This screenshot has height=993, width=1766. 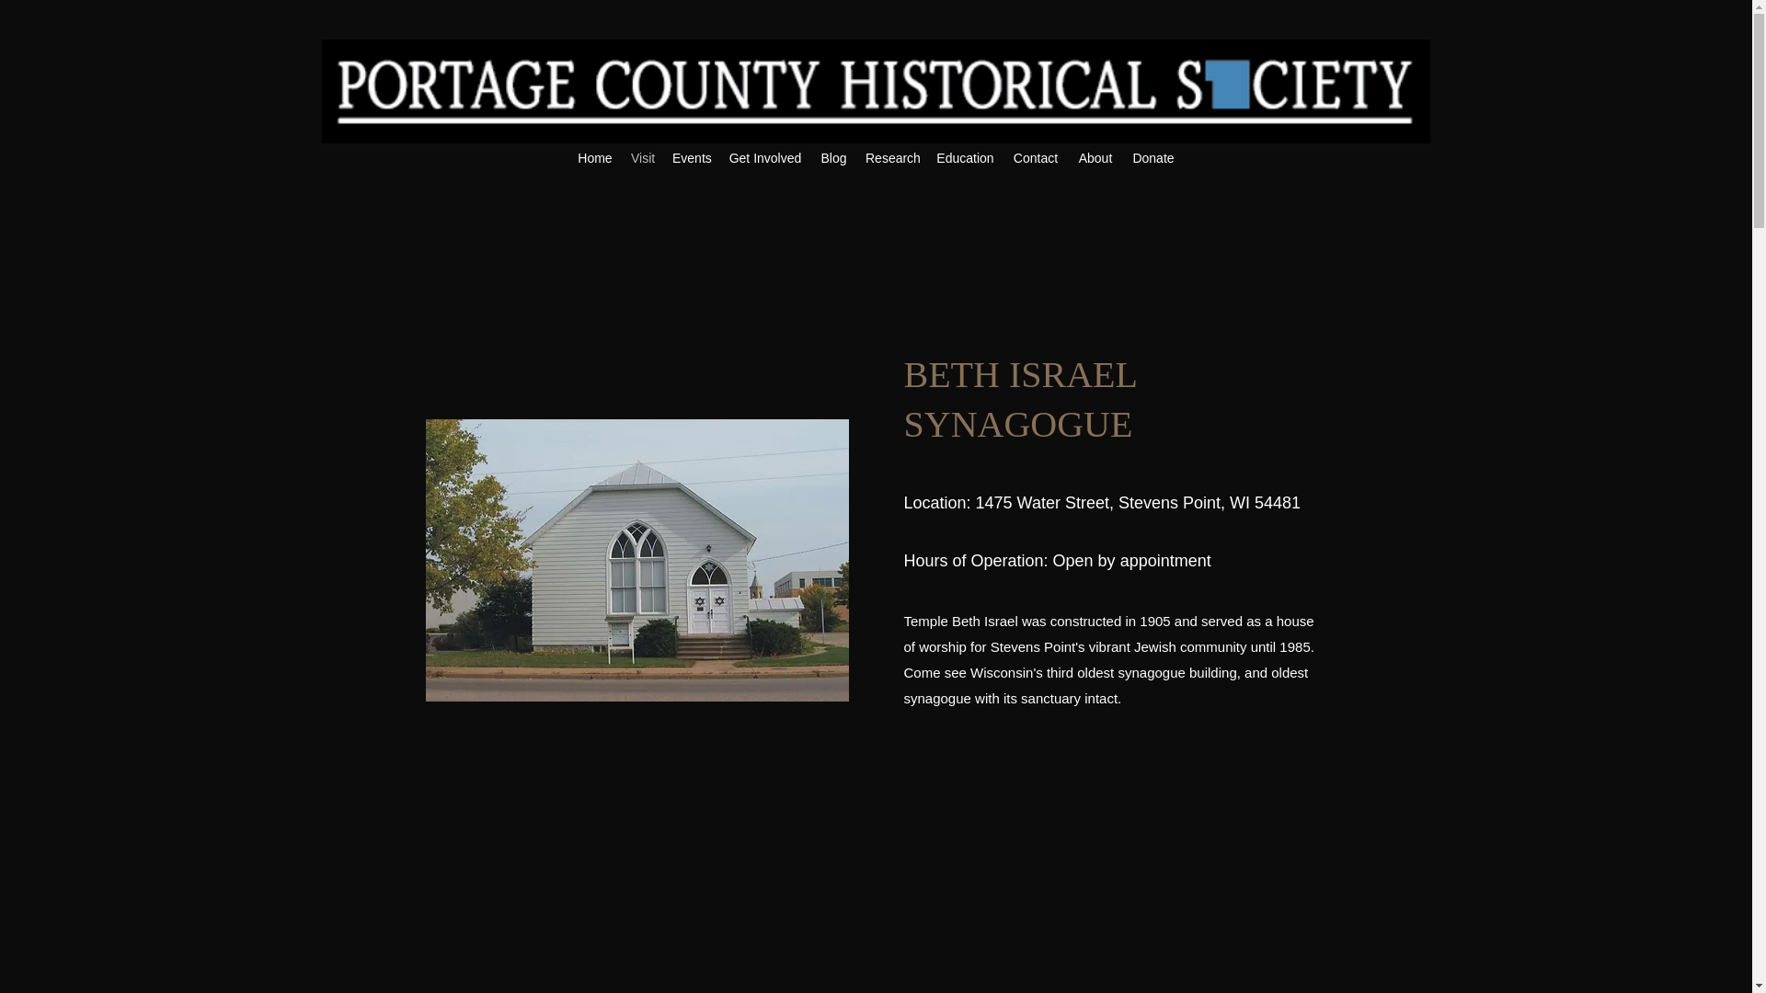 What do you see at coordinates (1095, 158) in the screenshot?
I see `About` at bounding box center [1095, 158].